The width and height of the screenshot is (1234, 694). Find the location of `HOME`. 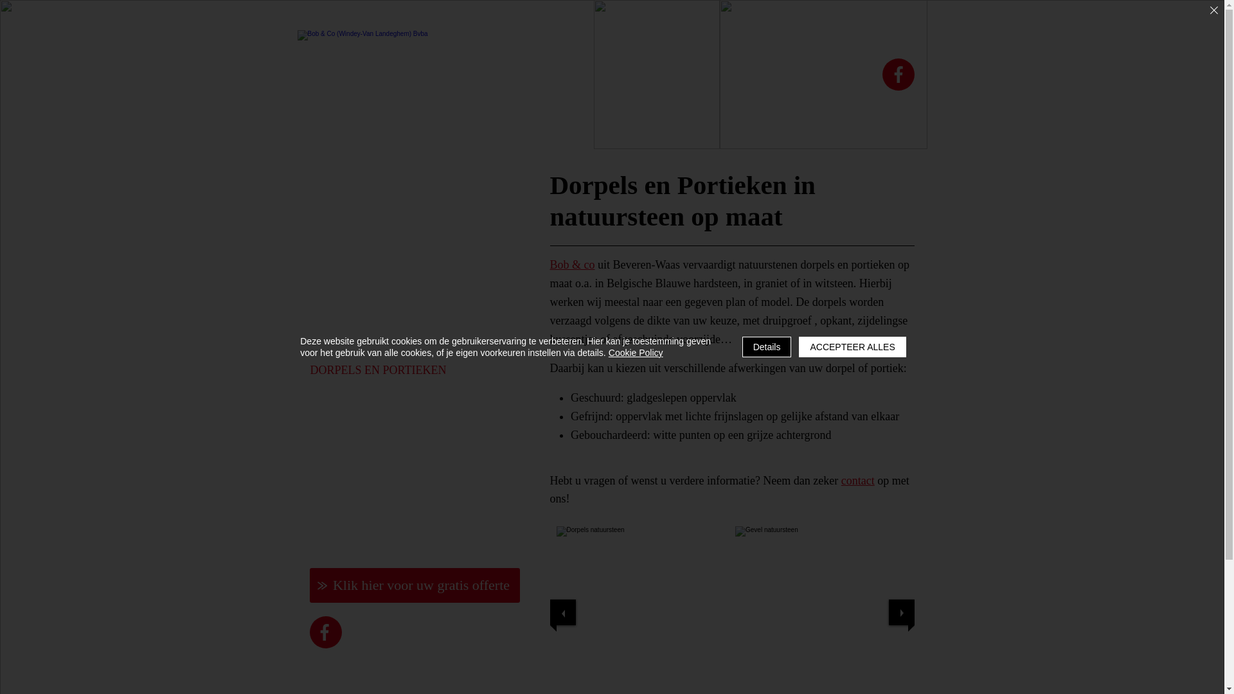

HOME is located at coordinates (404, 185).